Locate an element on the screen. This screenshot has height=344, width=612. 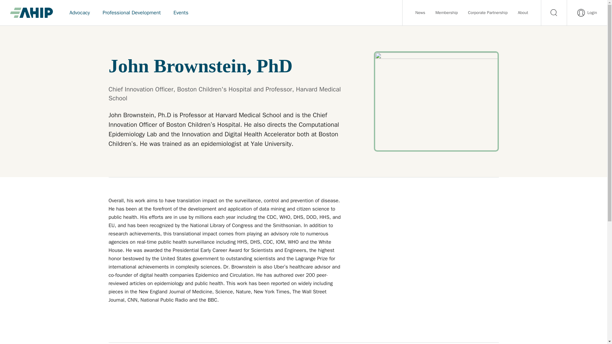
Corporate Partnership is located at coordinates (488, 13).